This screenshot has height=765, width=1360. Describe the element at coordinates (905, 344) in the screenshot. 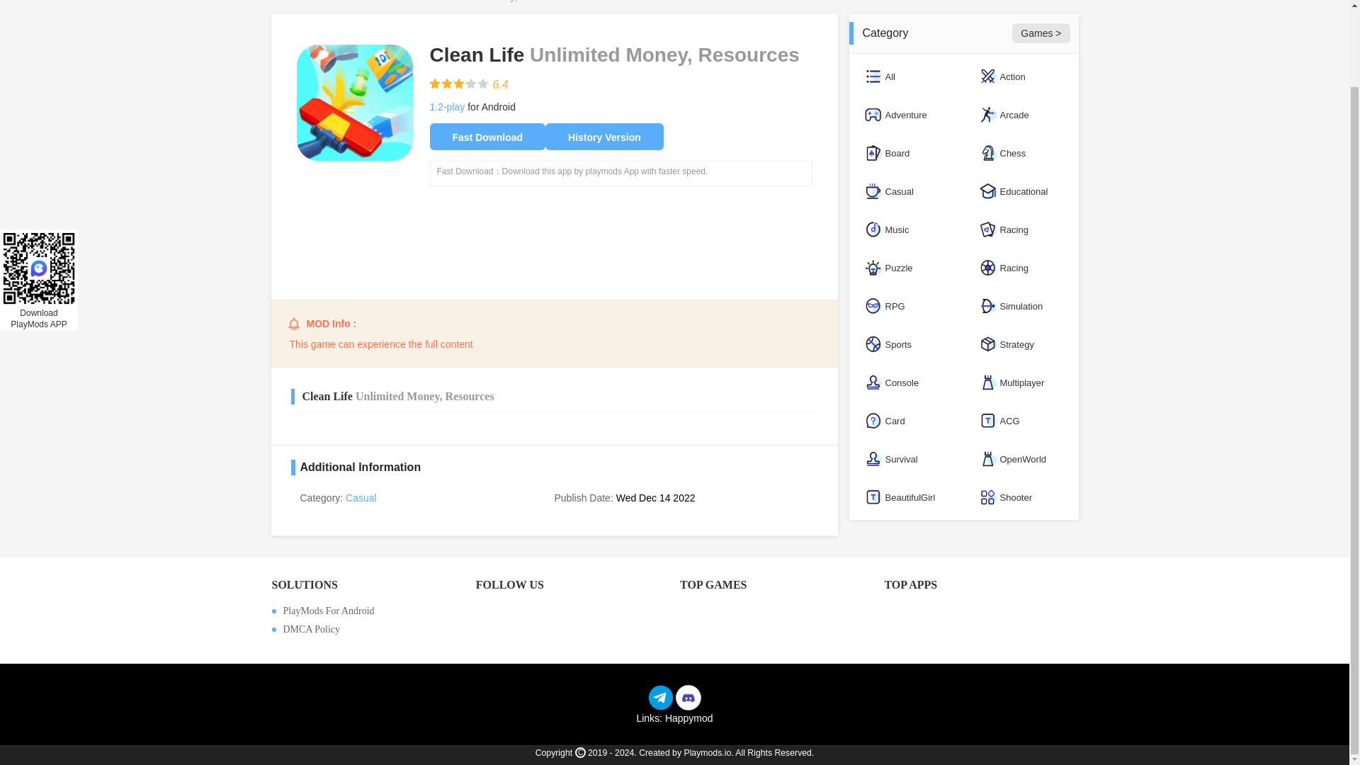

I see `Sports` at that location.